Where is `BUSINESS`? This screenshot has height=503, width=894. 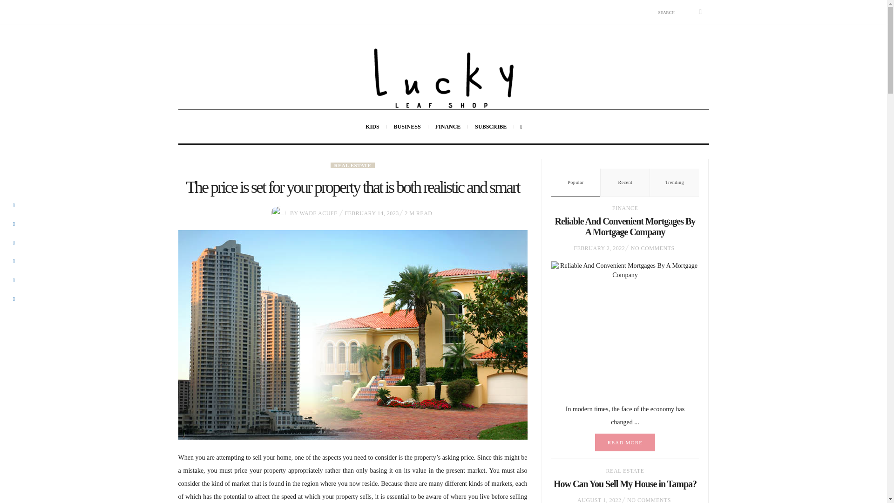 BUSINESS is located at coordinates (407, 127).